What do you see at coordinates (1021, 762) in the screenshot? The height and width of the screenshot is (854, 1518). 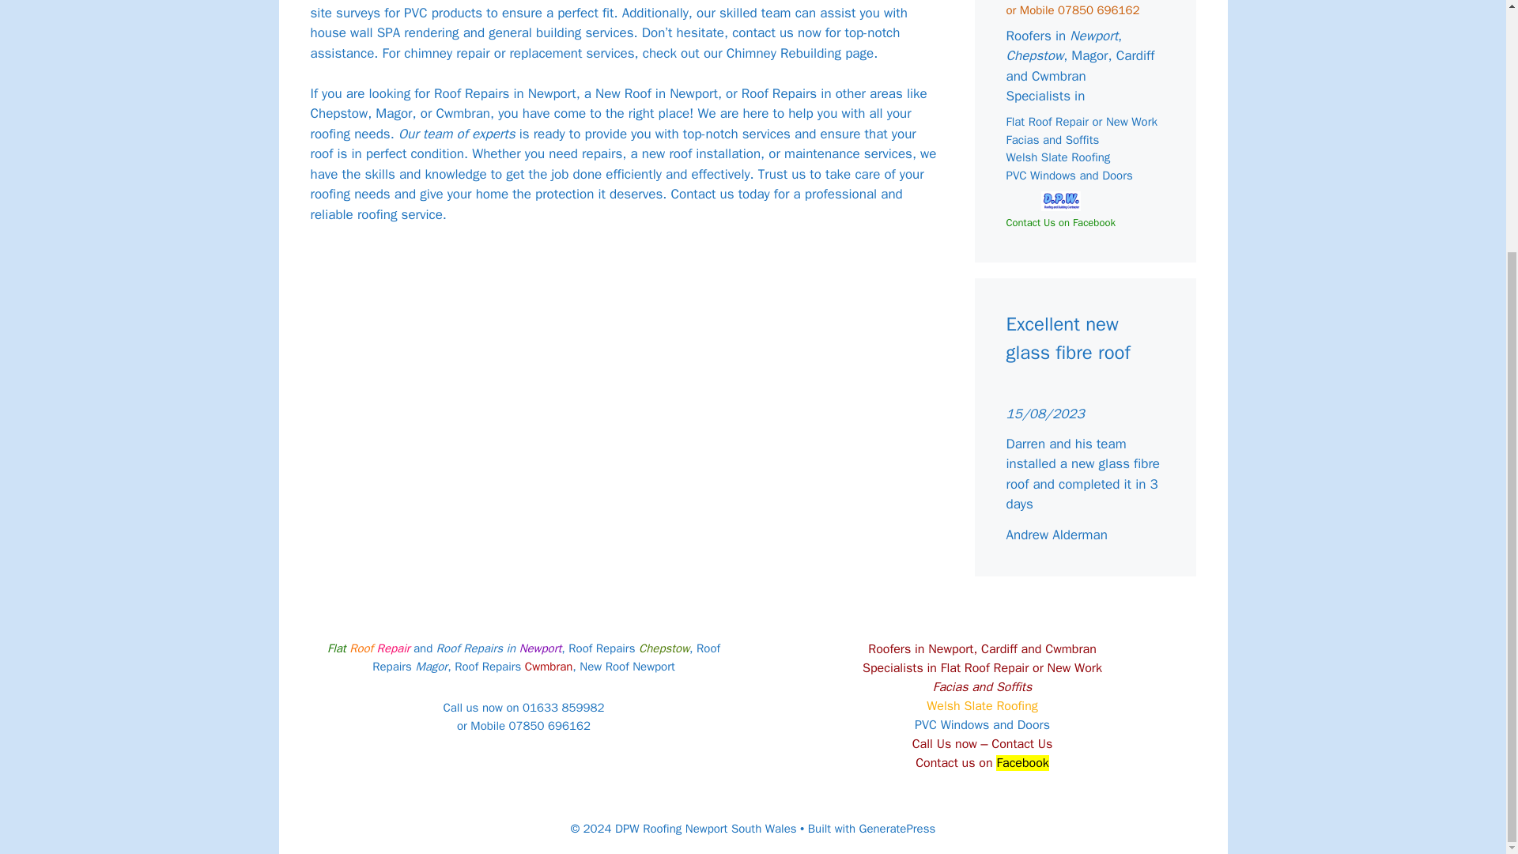 I see `Facebook` at bounding box center [1021, 762].